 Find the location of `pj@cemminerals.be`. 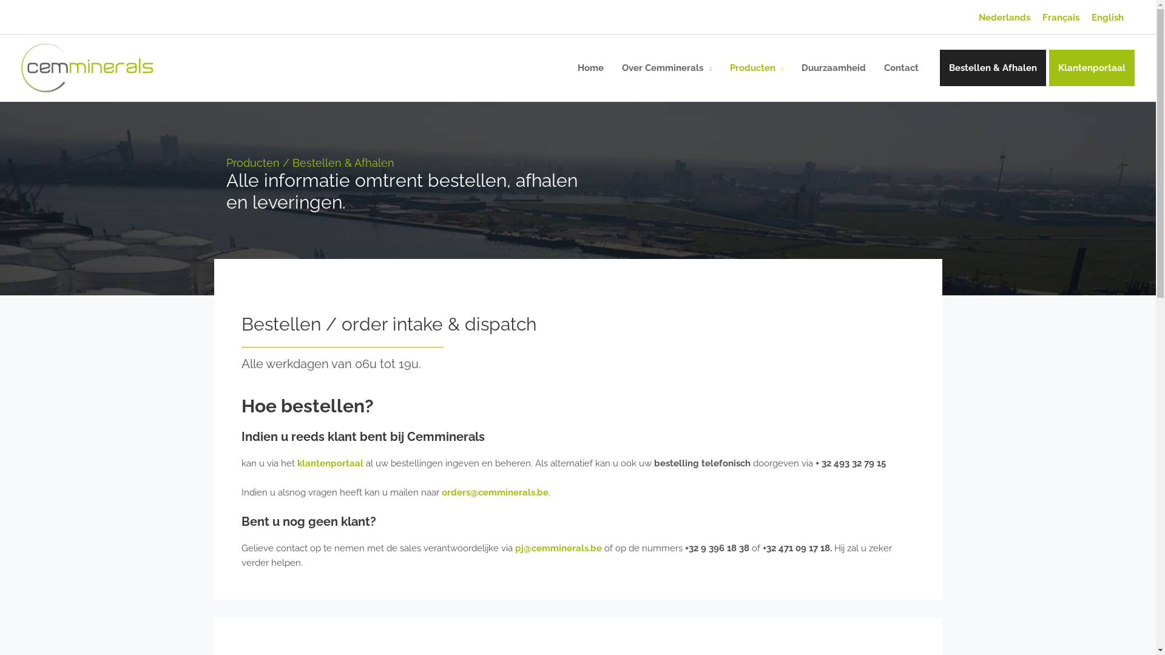

pj@cemminerals.be is located at coordinates (558, 548).